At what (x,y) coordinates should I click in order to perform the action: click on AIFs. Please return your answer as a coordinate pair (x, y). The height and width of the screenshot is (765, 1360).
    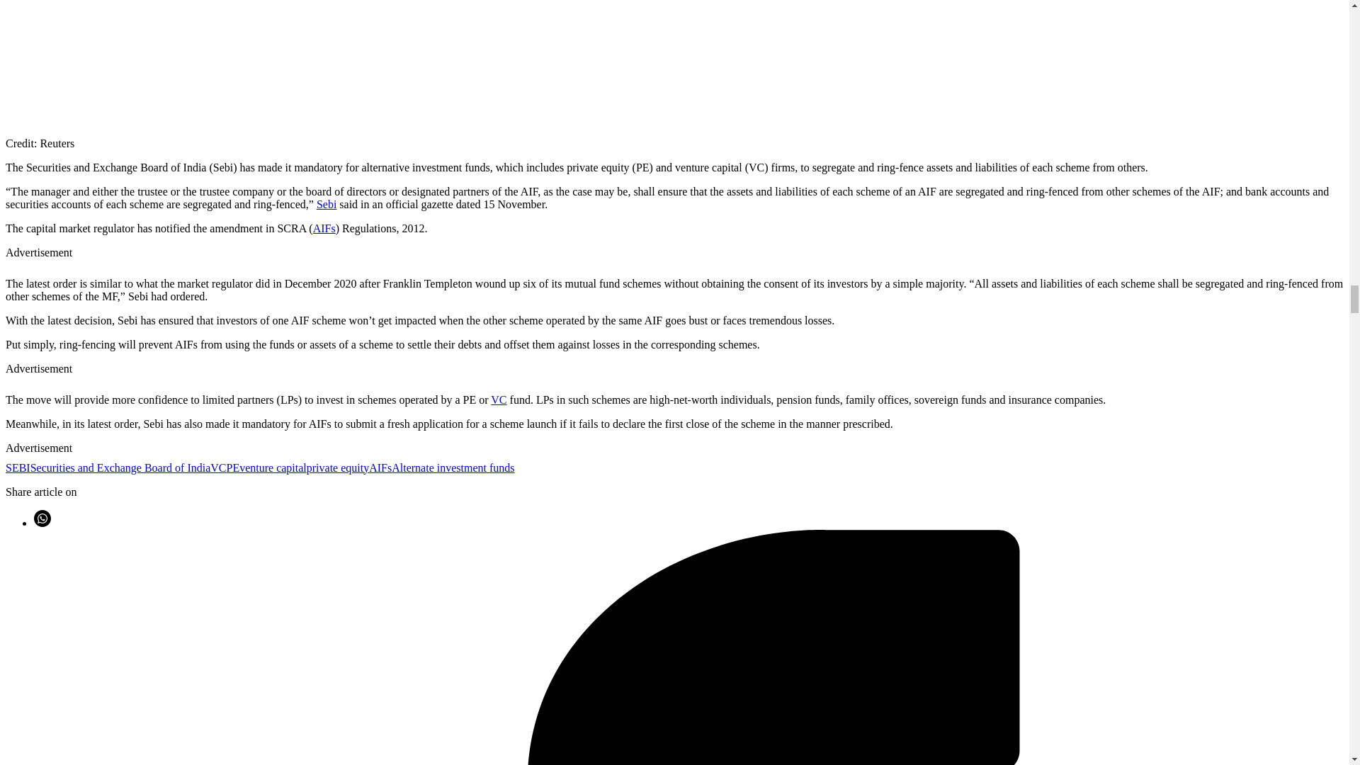
    Looking at the image, I should click on (380, 467).